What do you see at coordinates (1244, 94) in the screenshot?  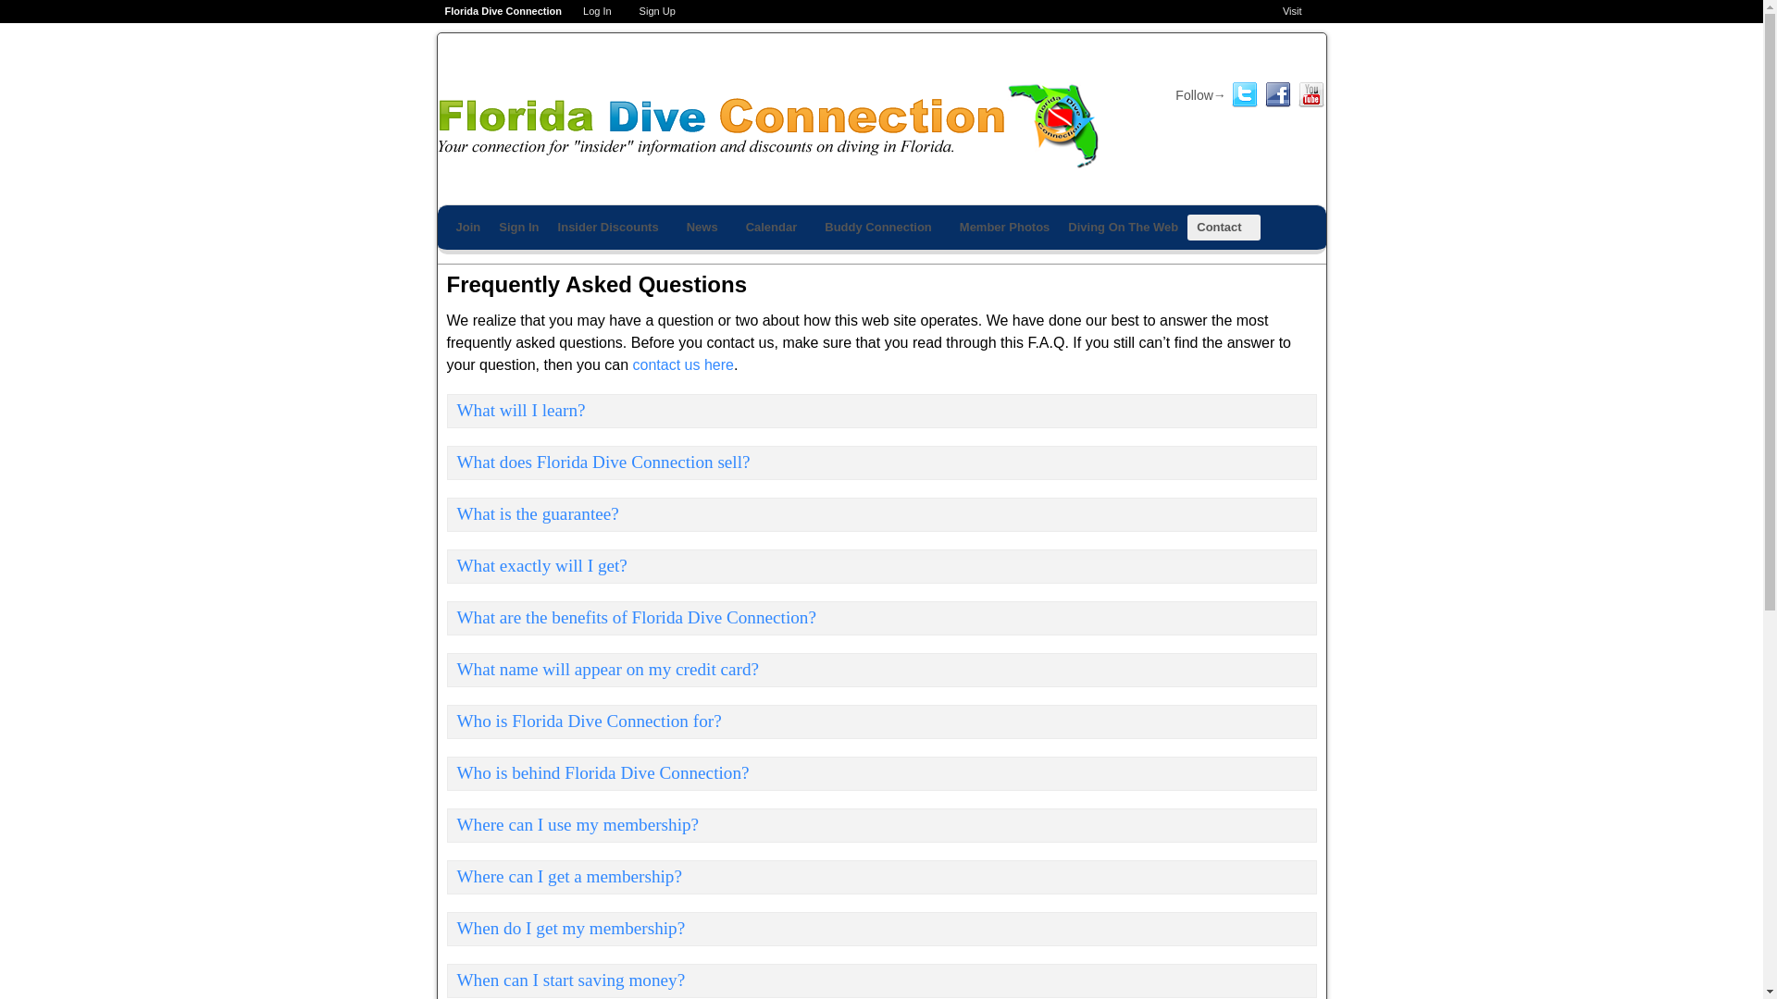 I see `Follow us on Twitter` at bounding box center [1244, 94].